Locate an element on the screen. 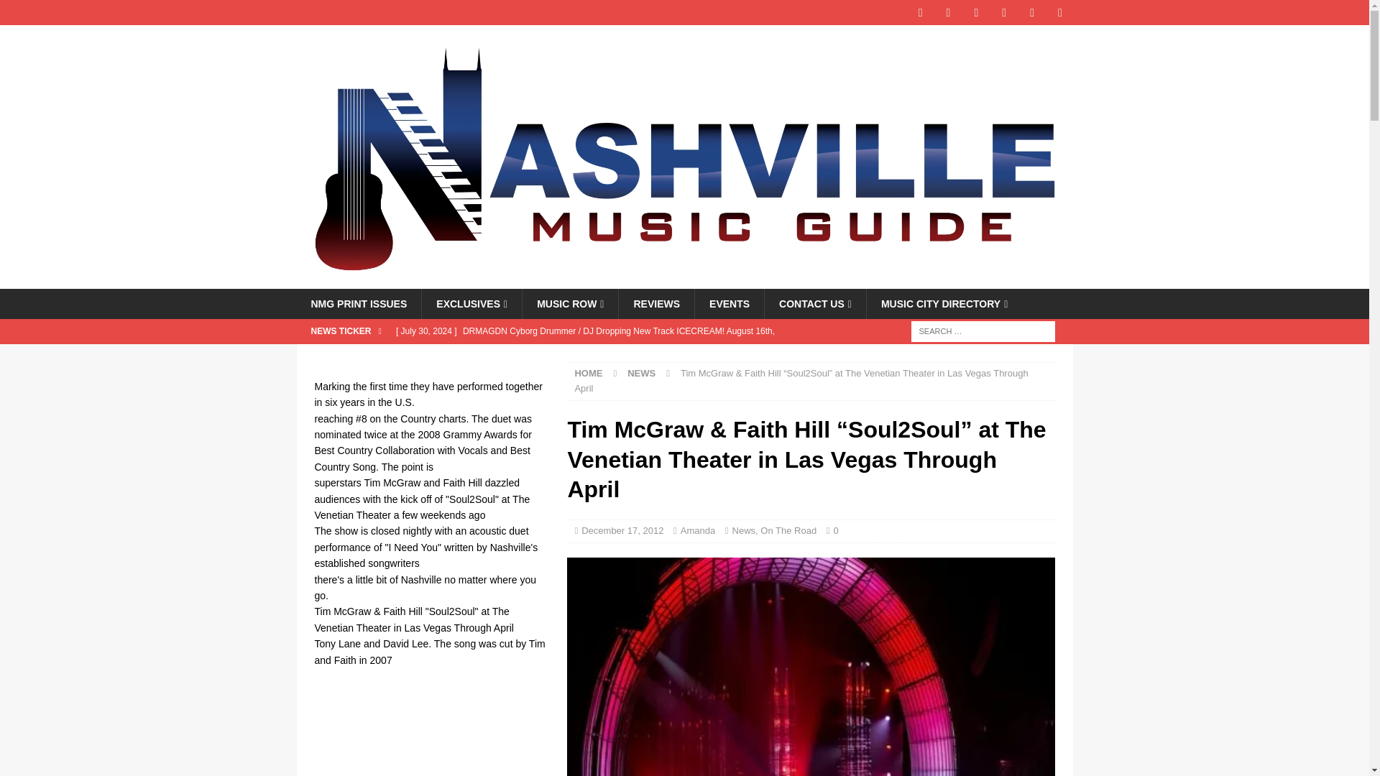 Image resolution: width=1380 pixels, height=776 pixels. NMG PRINT ISSUES is located at coordinates (358, 303).